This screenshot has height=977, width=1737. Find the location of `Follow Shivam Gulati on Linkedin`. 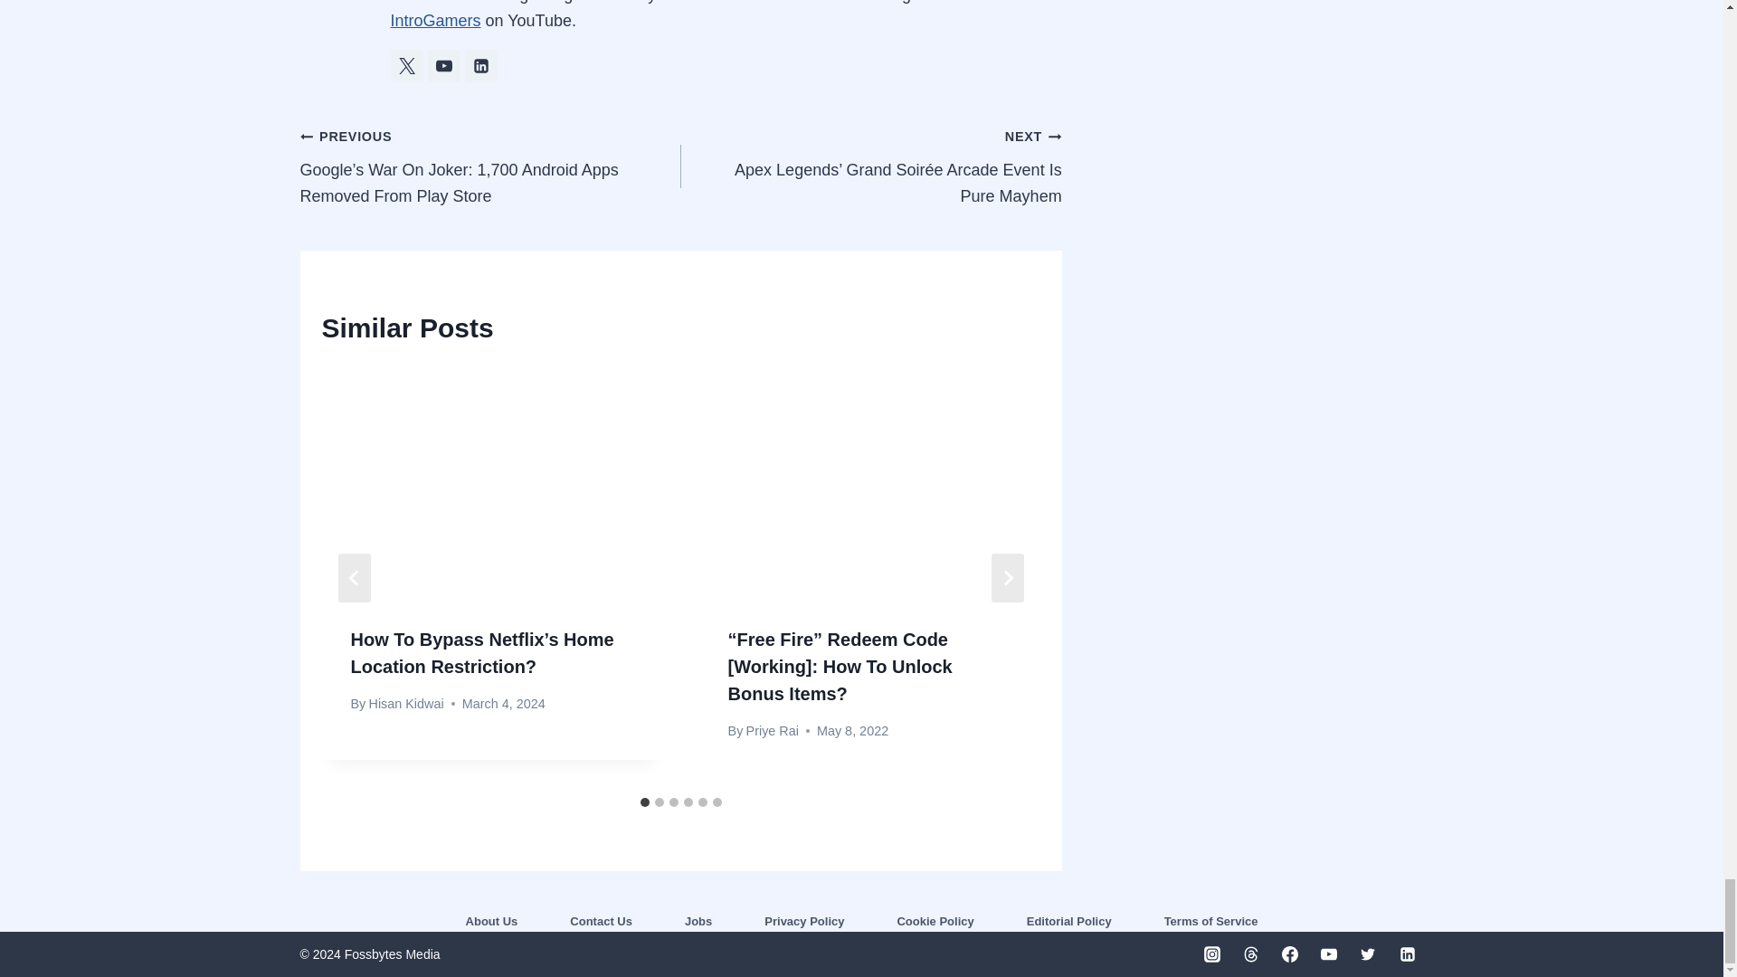

Follow Shivam Gulati on Linkedin is located at coordinates (481, 65).